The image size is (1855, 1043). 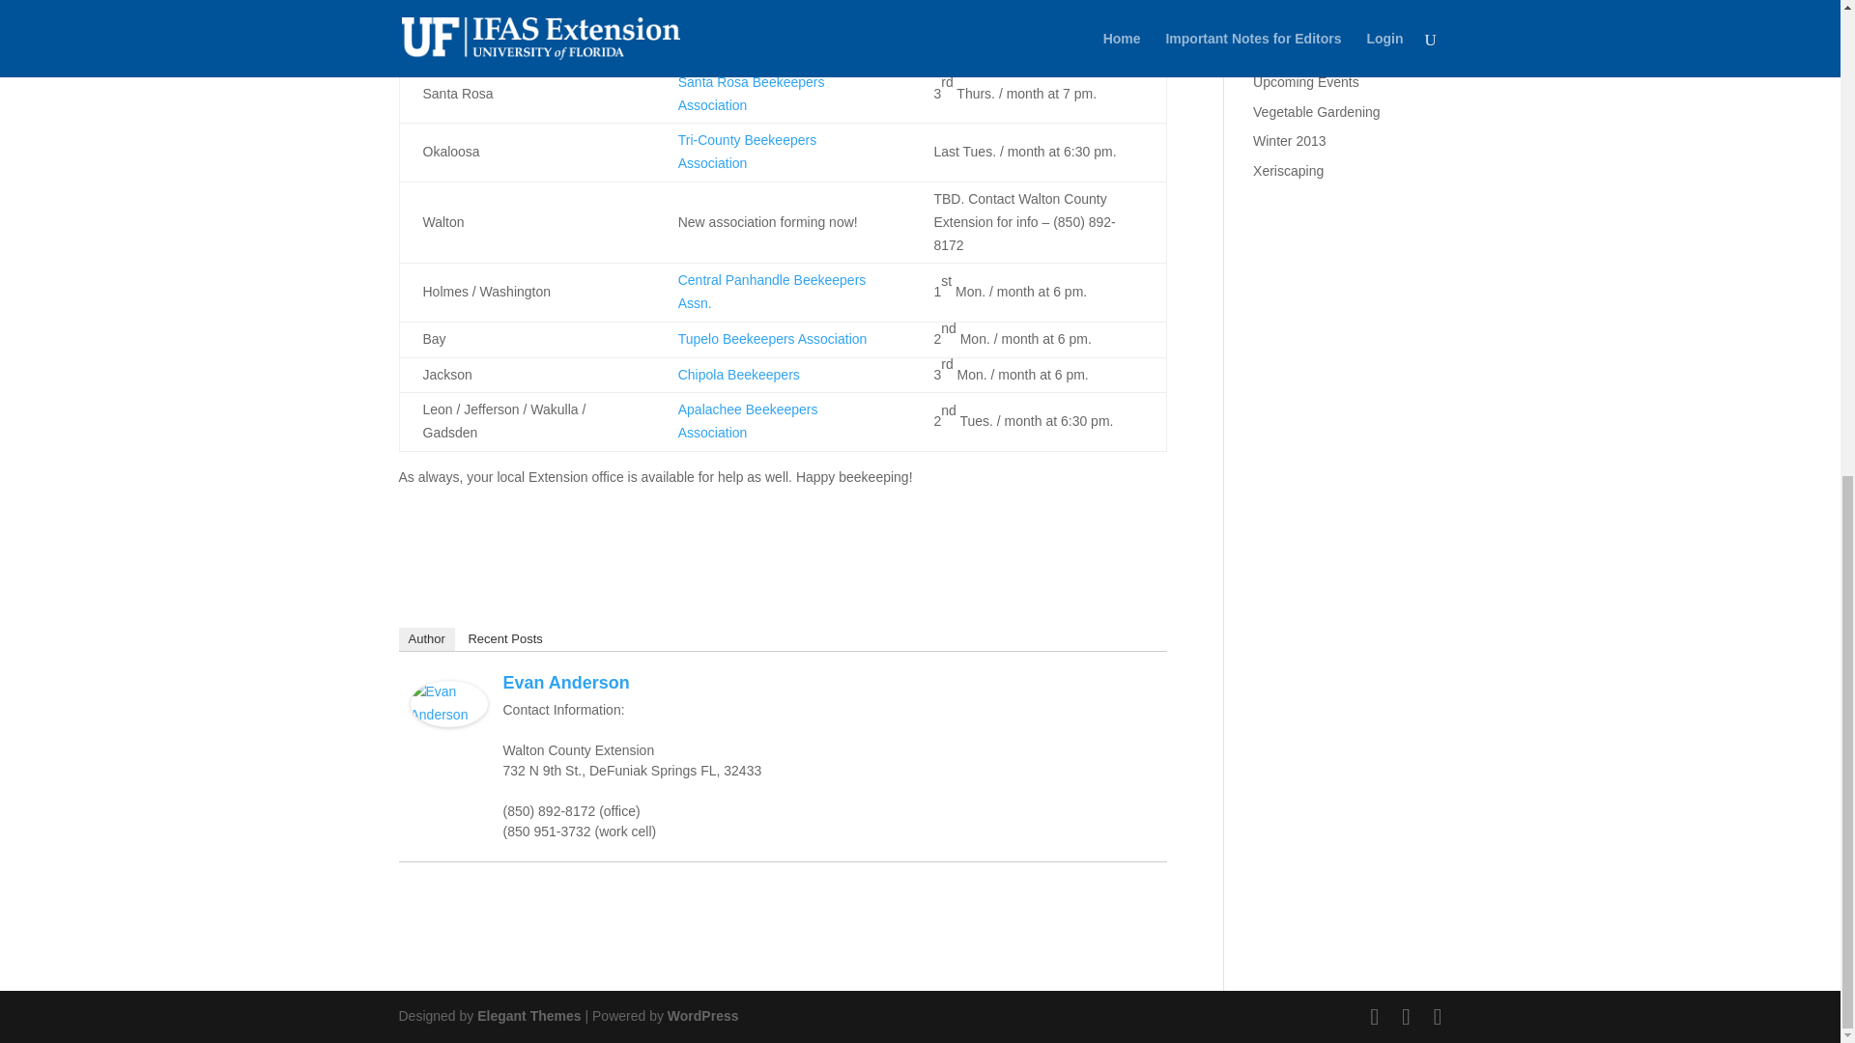 What do you see at coordinates (772, 291) in the screenshot?
I see `Central Panhandle Beekeepers Assn.` at bounding box center [772, 291].